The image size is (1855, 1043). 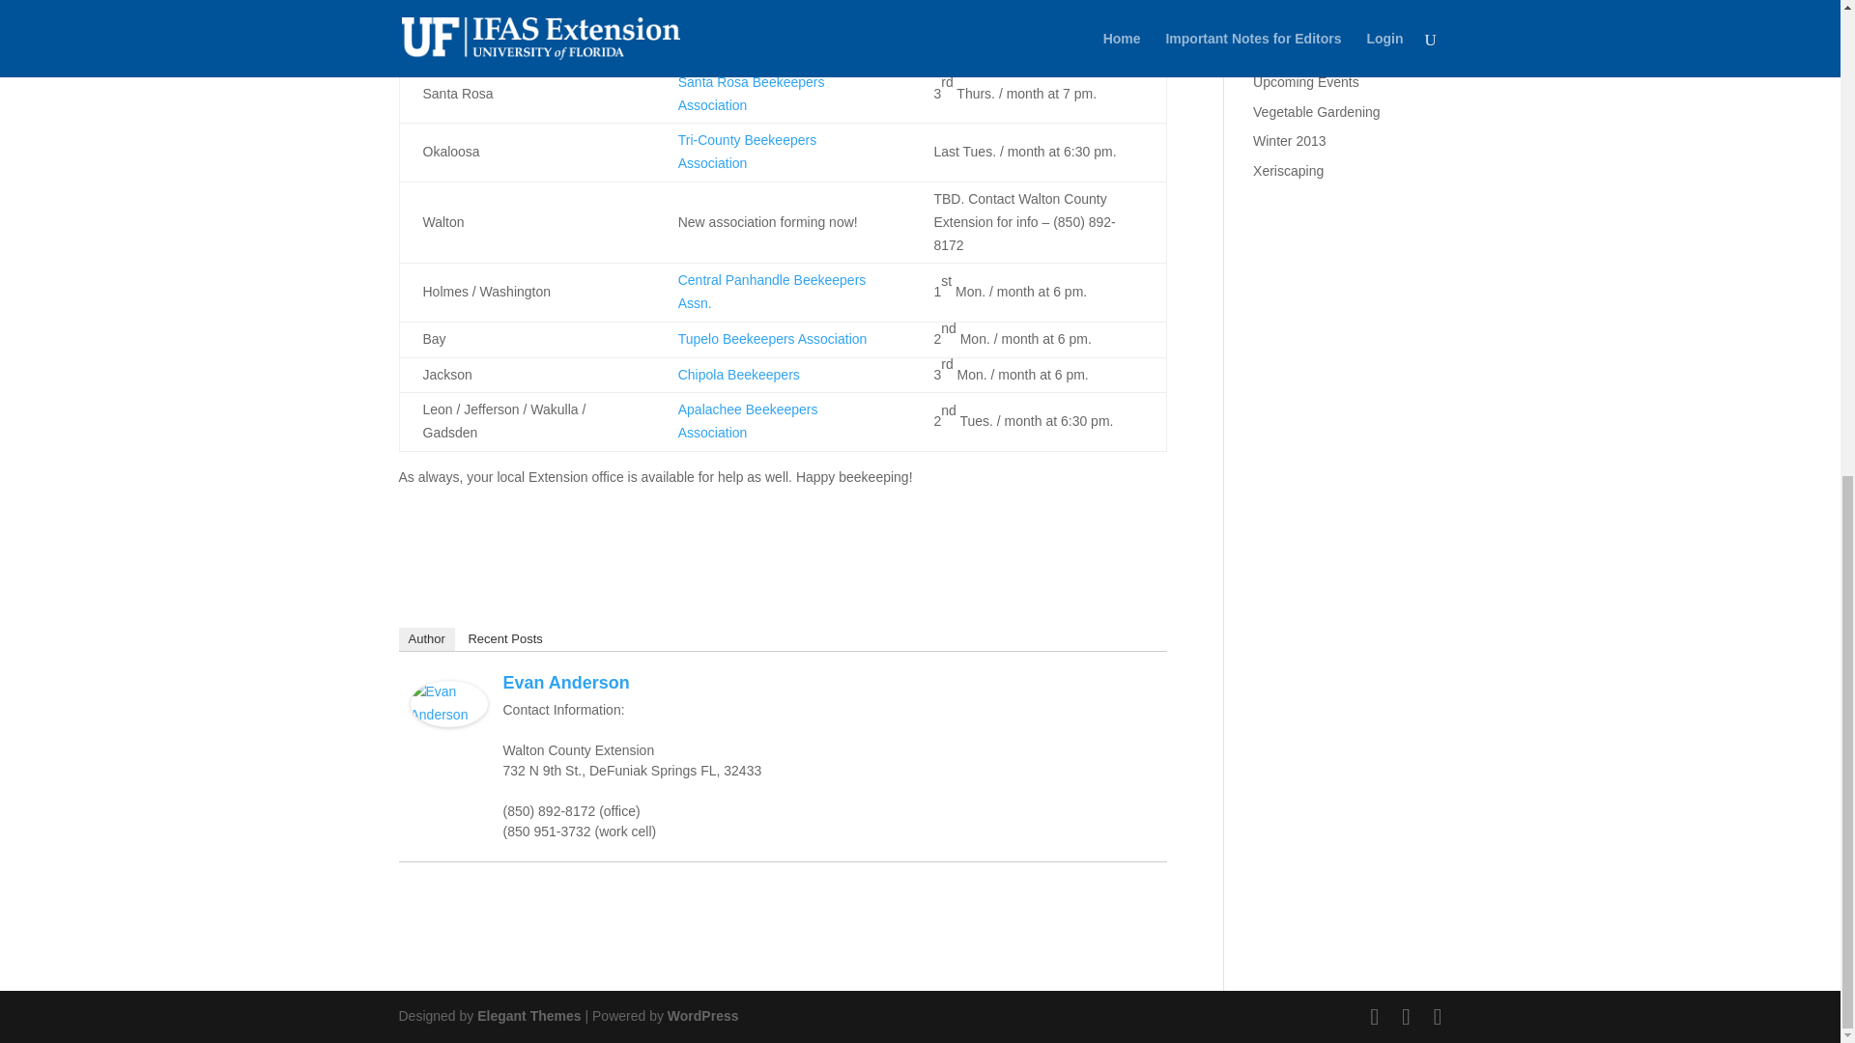 What do you see at coordinates (772, 291) in the screenshot?
I see `Central Panhandle Beekeepers Assn.` at bounding box center [772, 291].